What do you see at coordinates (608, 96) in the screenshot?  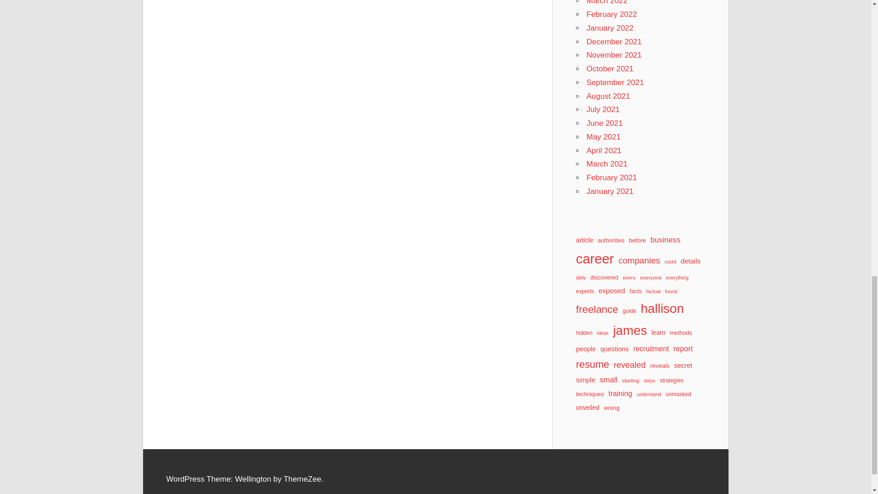 I see `August 2021` at bounding box center [608, 96].